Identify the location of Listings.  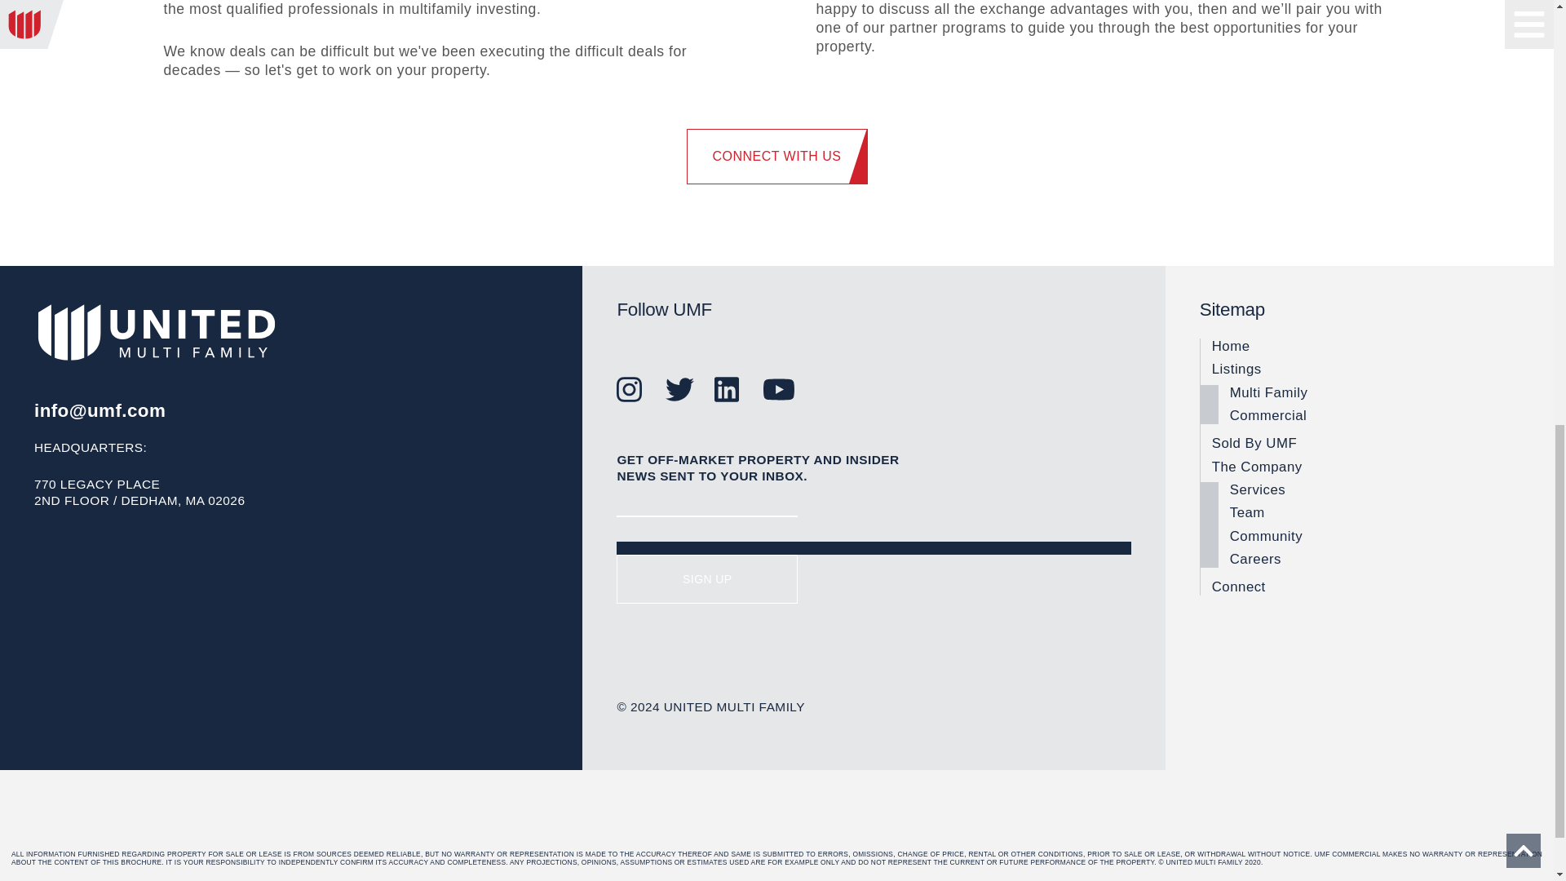
(1365, 369).